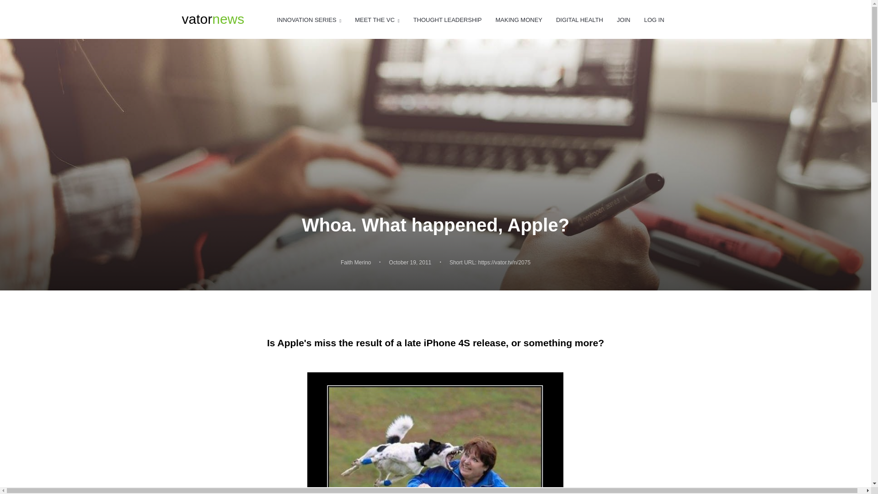 Image resolution: width=878 pixels, height=494 pixels. Describe the element at coordinates (377, 20) in the screenshot. I see `Faith Merino` at that location.